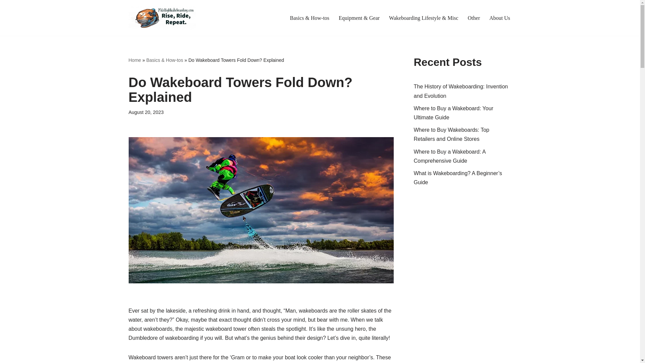 This screenshot has height=363, width=645. I want to click on About Us, so click(500, 17).